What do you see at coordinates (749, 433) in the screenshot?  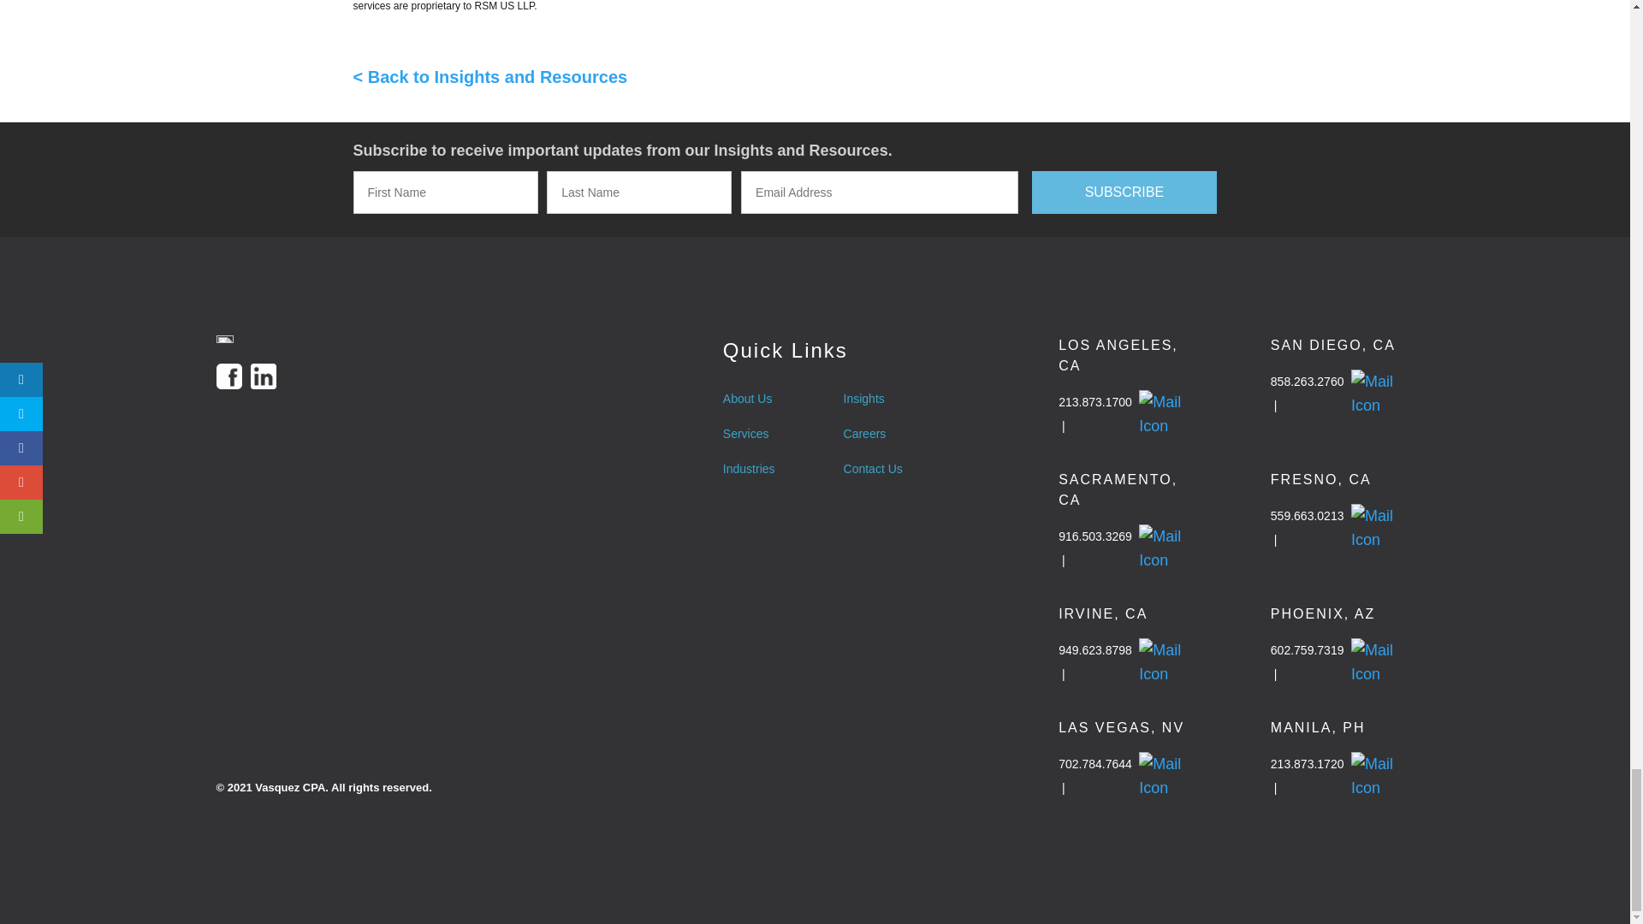 I see `Services` at bounding box center [749, 433].